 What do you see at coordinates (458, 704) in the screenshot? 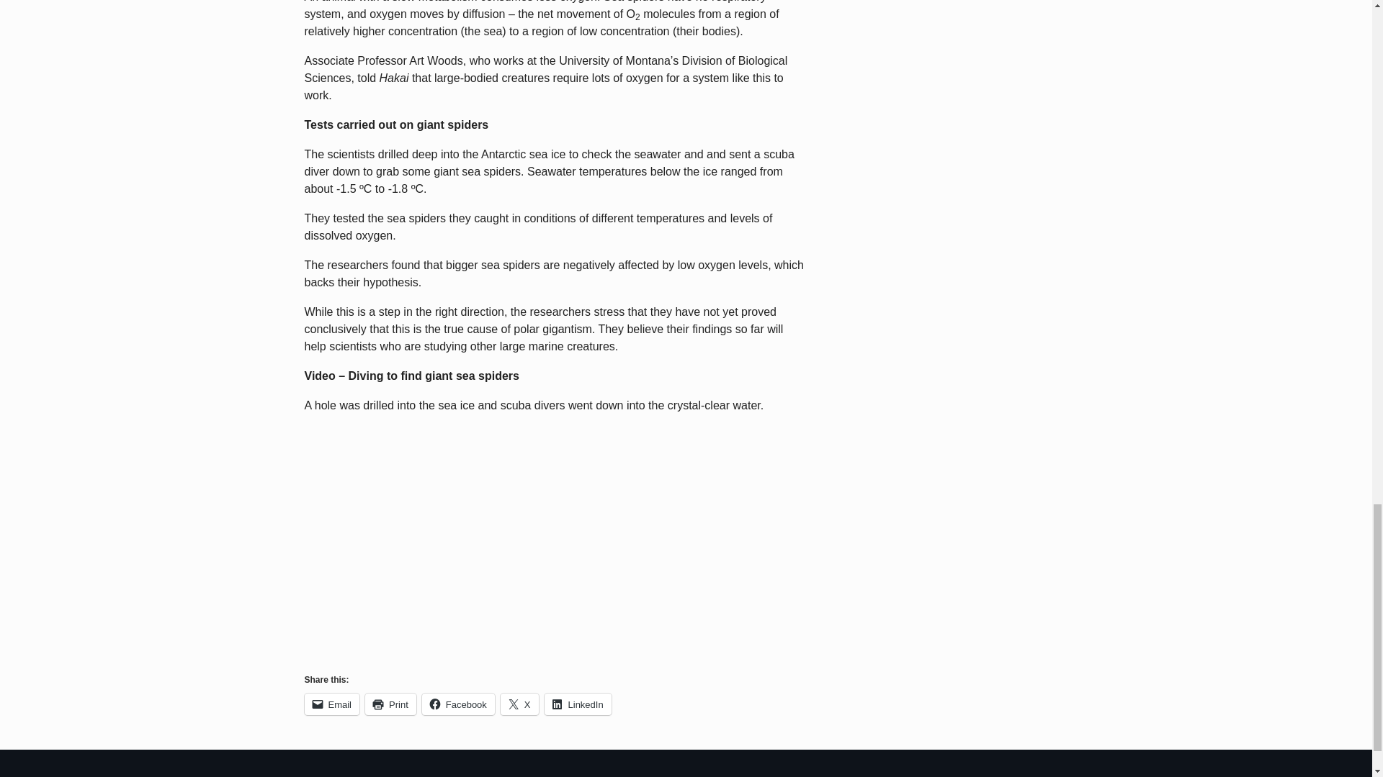
I see `Facebook` at bounding box center [458, 704].